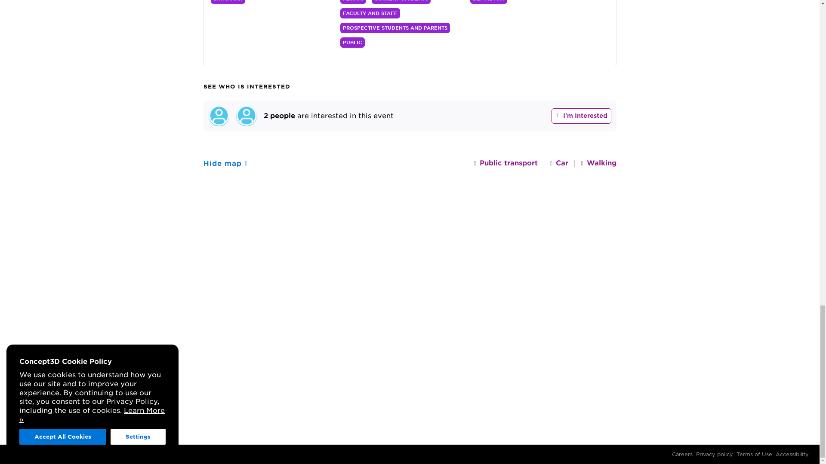  Describe the element at coordinates (401, 2) in the screenshot. I see `CURRENT STUDENTS` at that location.